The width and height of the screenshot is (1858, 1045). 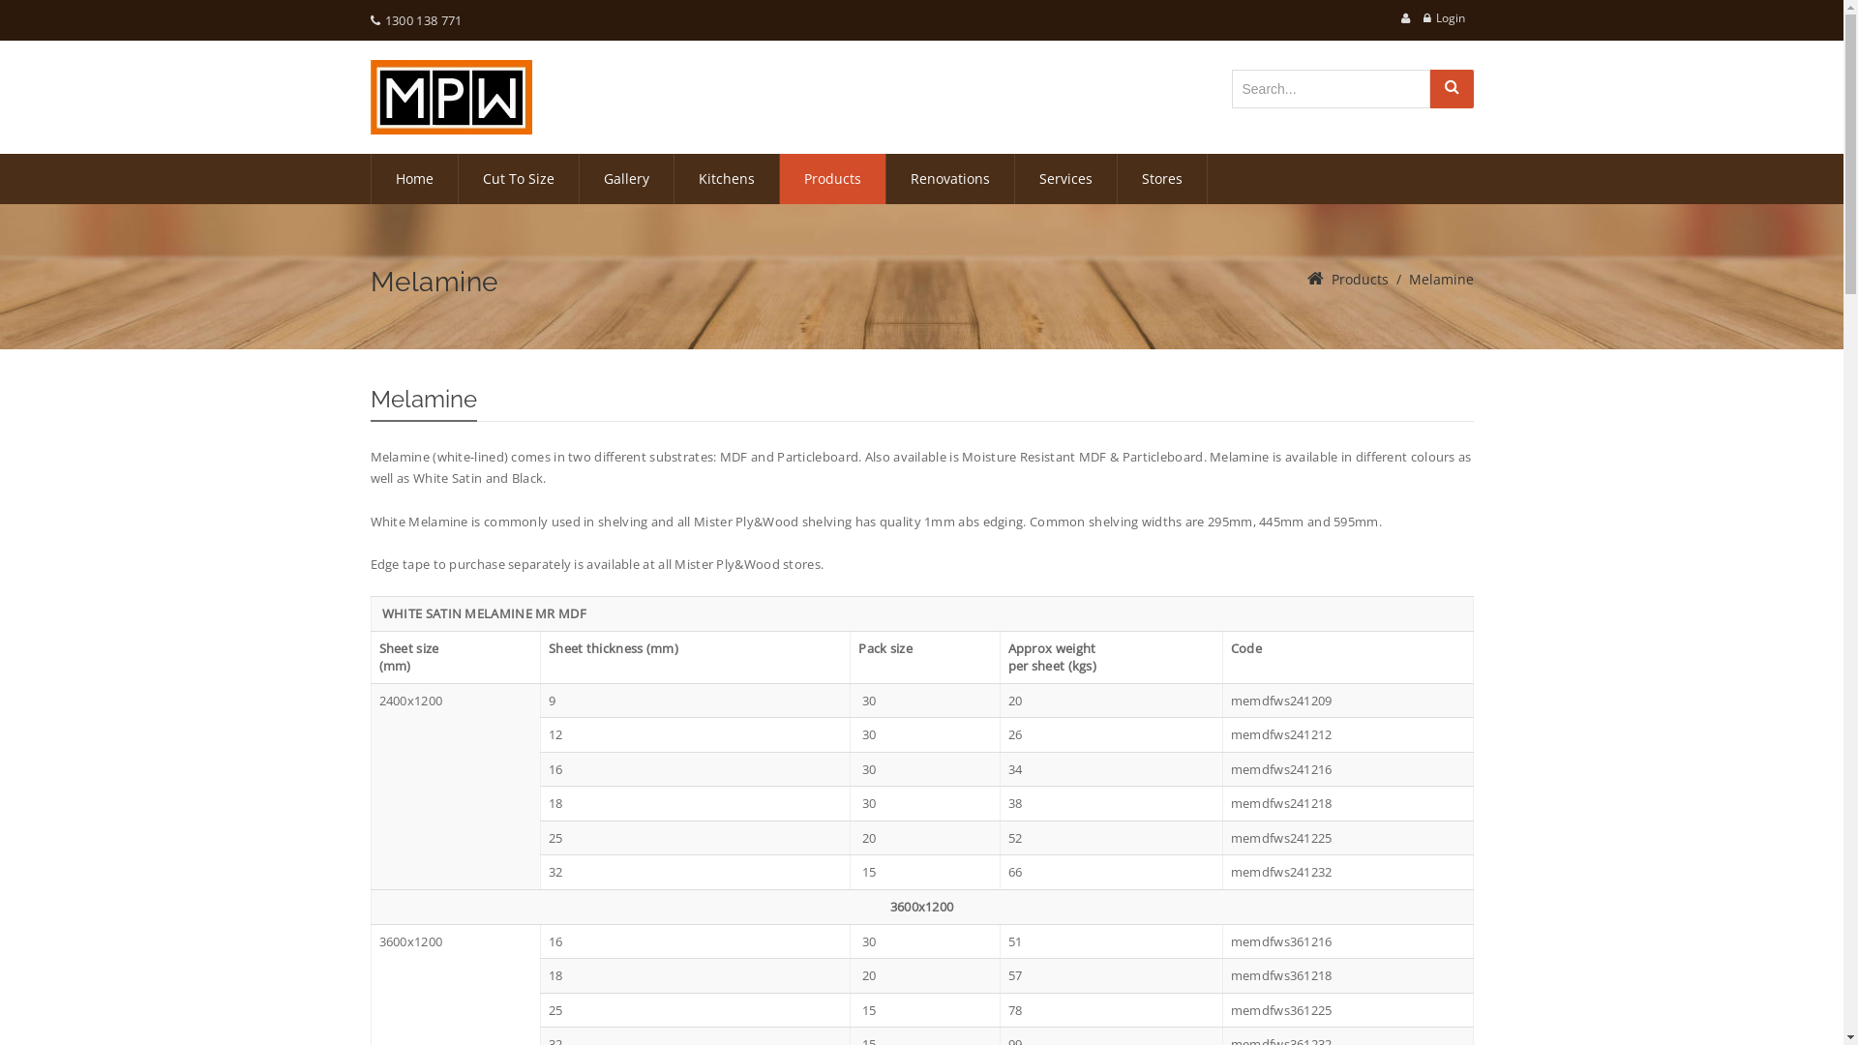 What do you see at coordinates (1161, 179) in the screenshot?
I see `Stores` at bounding box center [1161, 179].